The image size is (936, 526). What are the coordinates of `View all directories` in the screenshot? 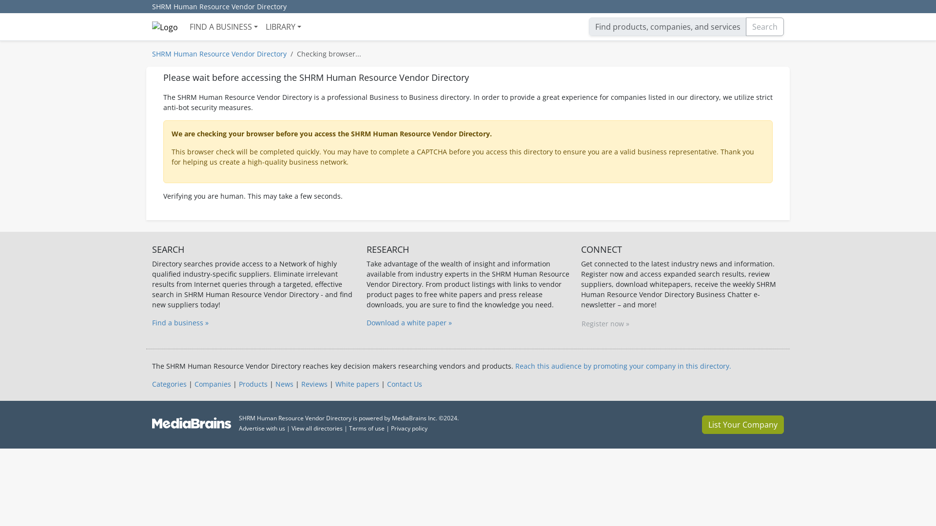 It's located at (317, 428).